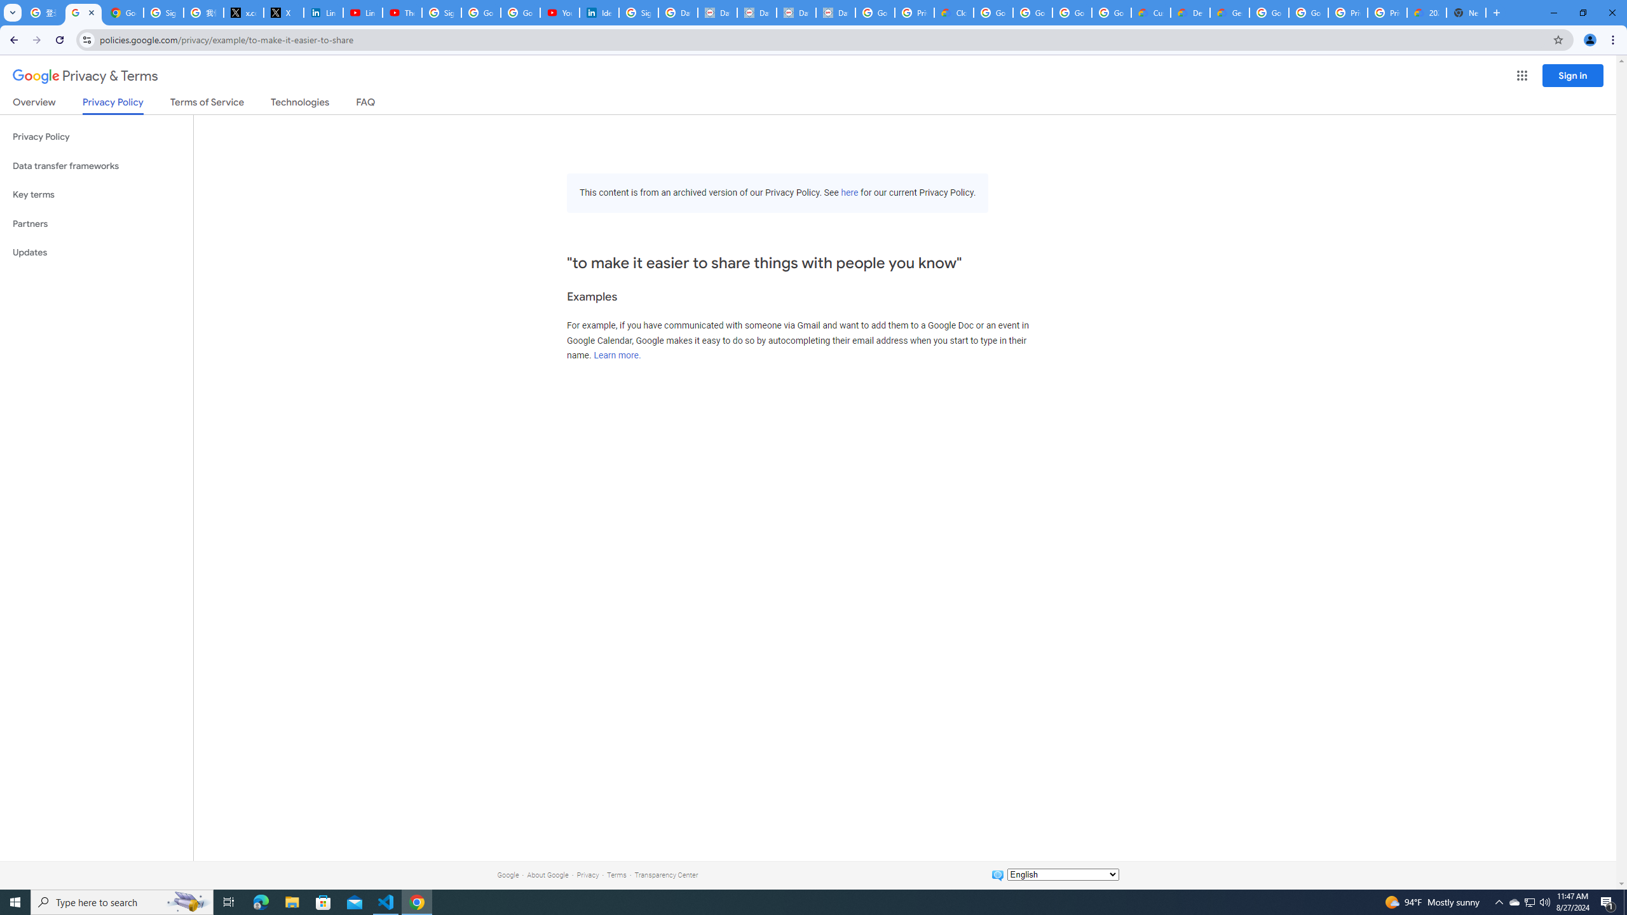 This screenshot has width=1627, height=915. What do you see at coordinates (666, 874) in the screenshot?
I see `Transparency Center` at bounding box center [666, 874].